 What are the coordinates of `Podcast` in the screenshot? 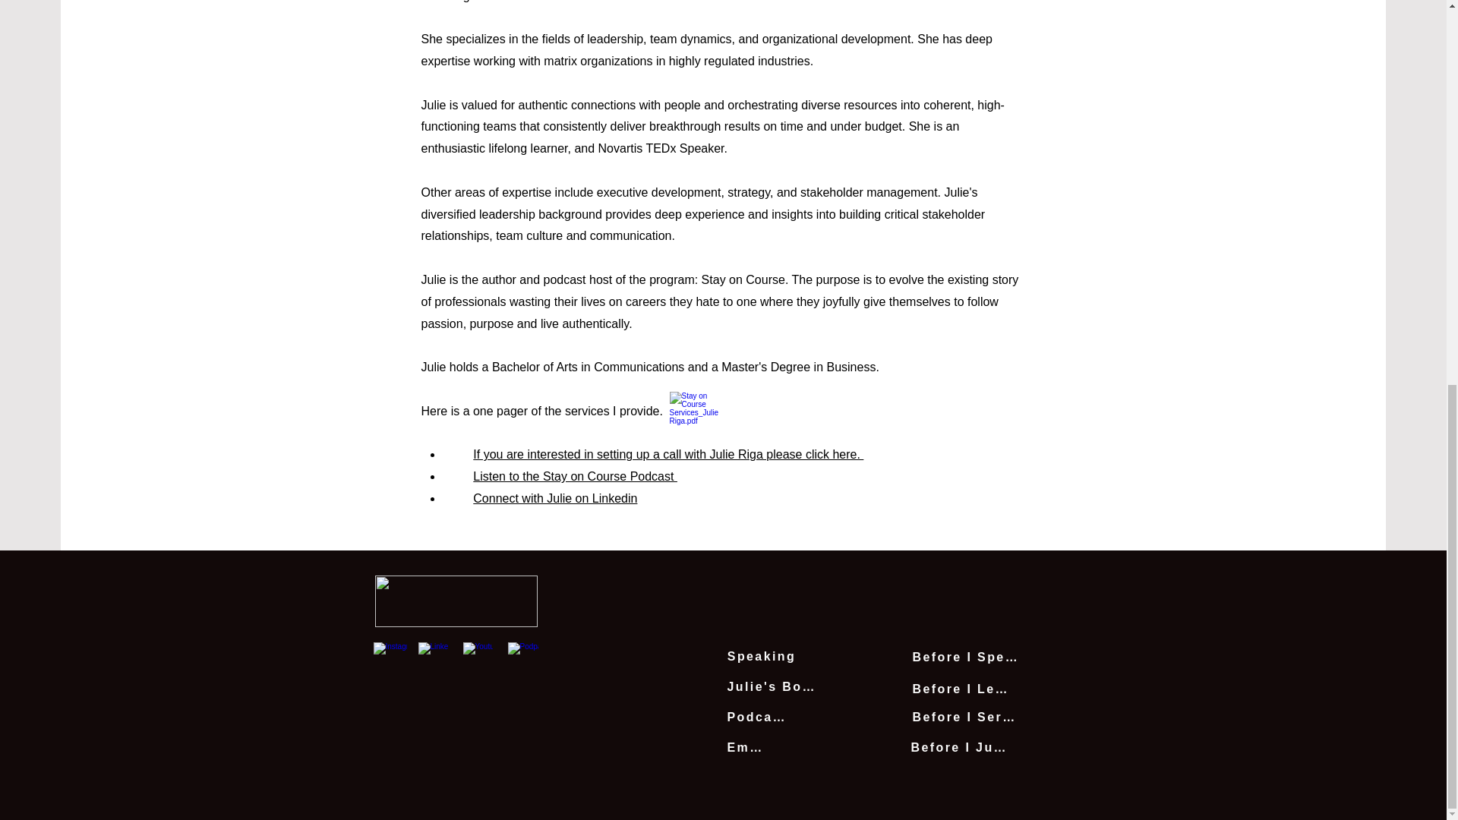 It's located at (757, 717).